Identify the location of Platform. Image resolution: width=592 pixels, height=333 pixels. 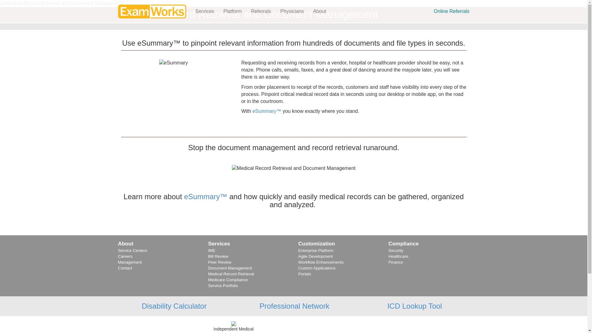
(233, 11).